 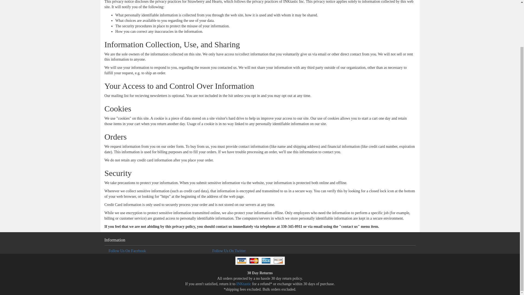 I want to click on INKtastic, so click(x=243, y=284).